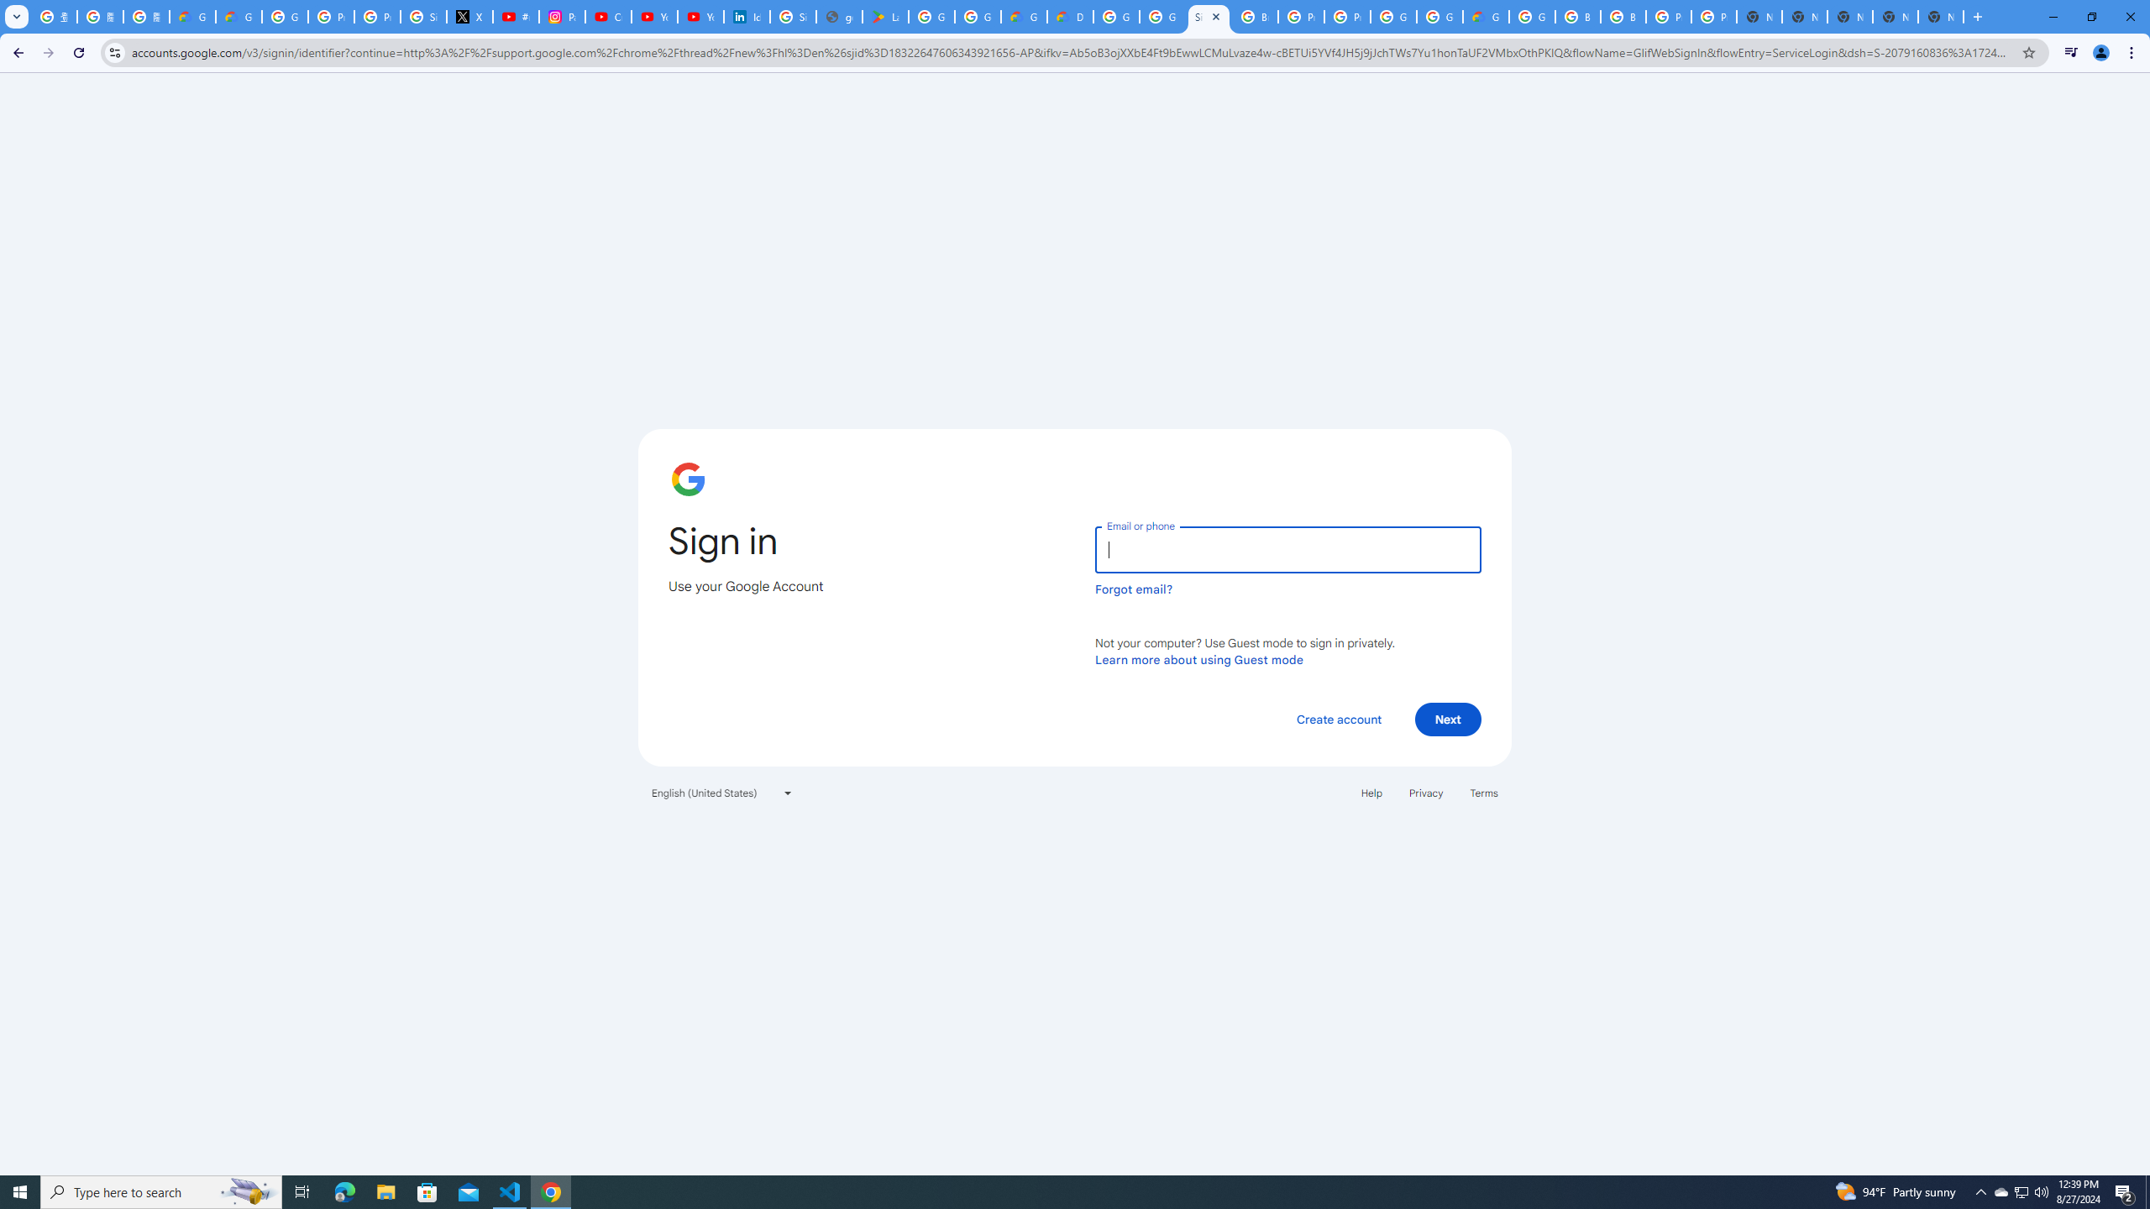  Describe the element at coordinates (1117, 17) in the screenshot. I see `Google Cloud Platform` at that location.